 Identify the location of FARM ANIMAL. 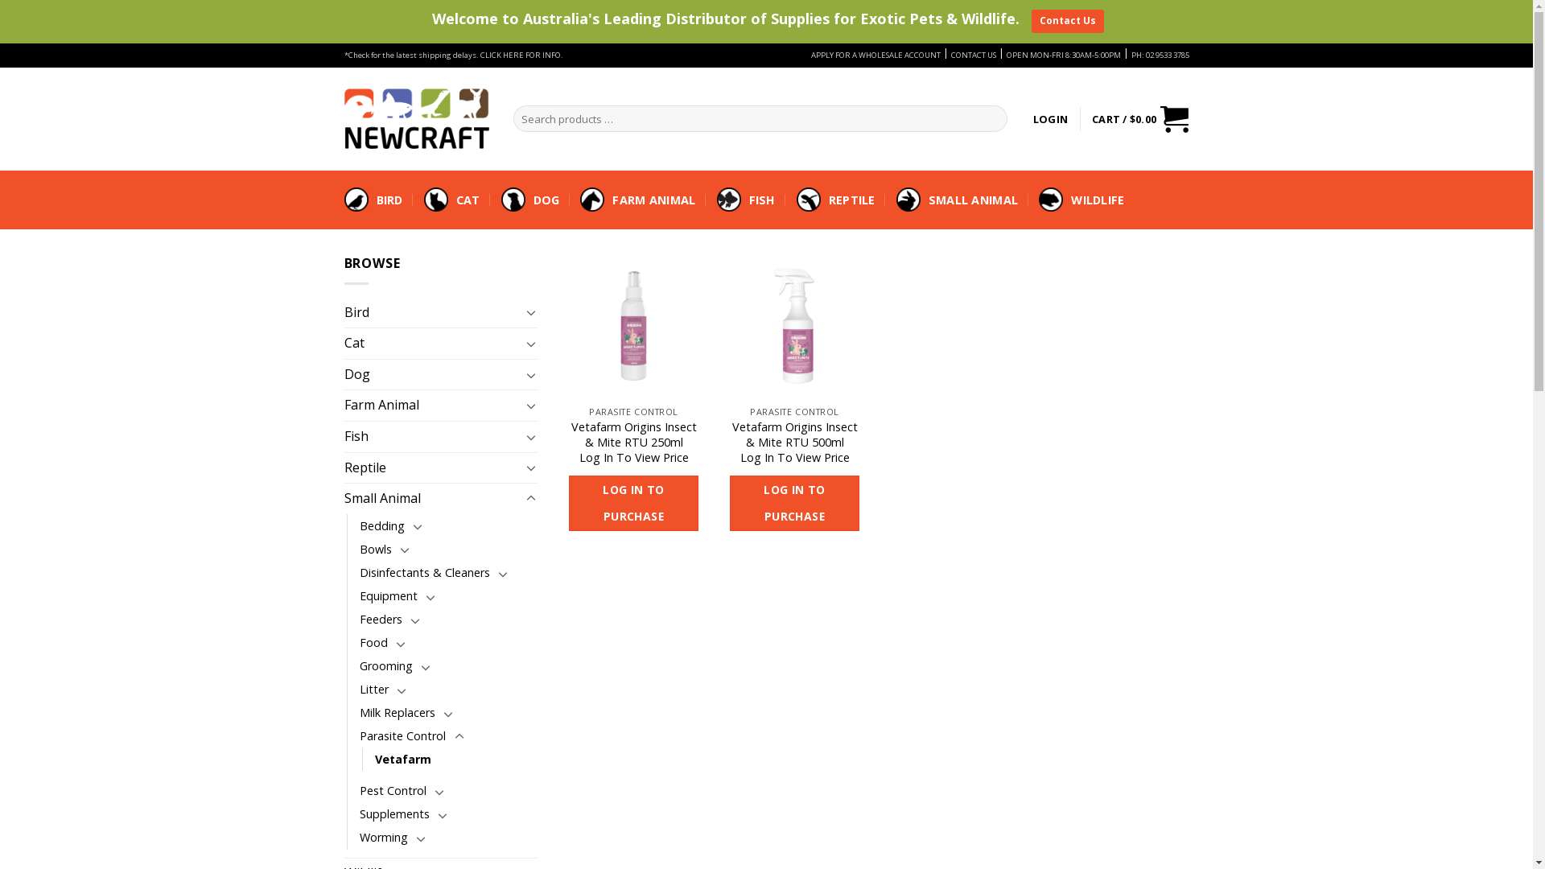
(653, 200).